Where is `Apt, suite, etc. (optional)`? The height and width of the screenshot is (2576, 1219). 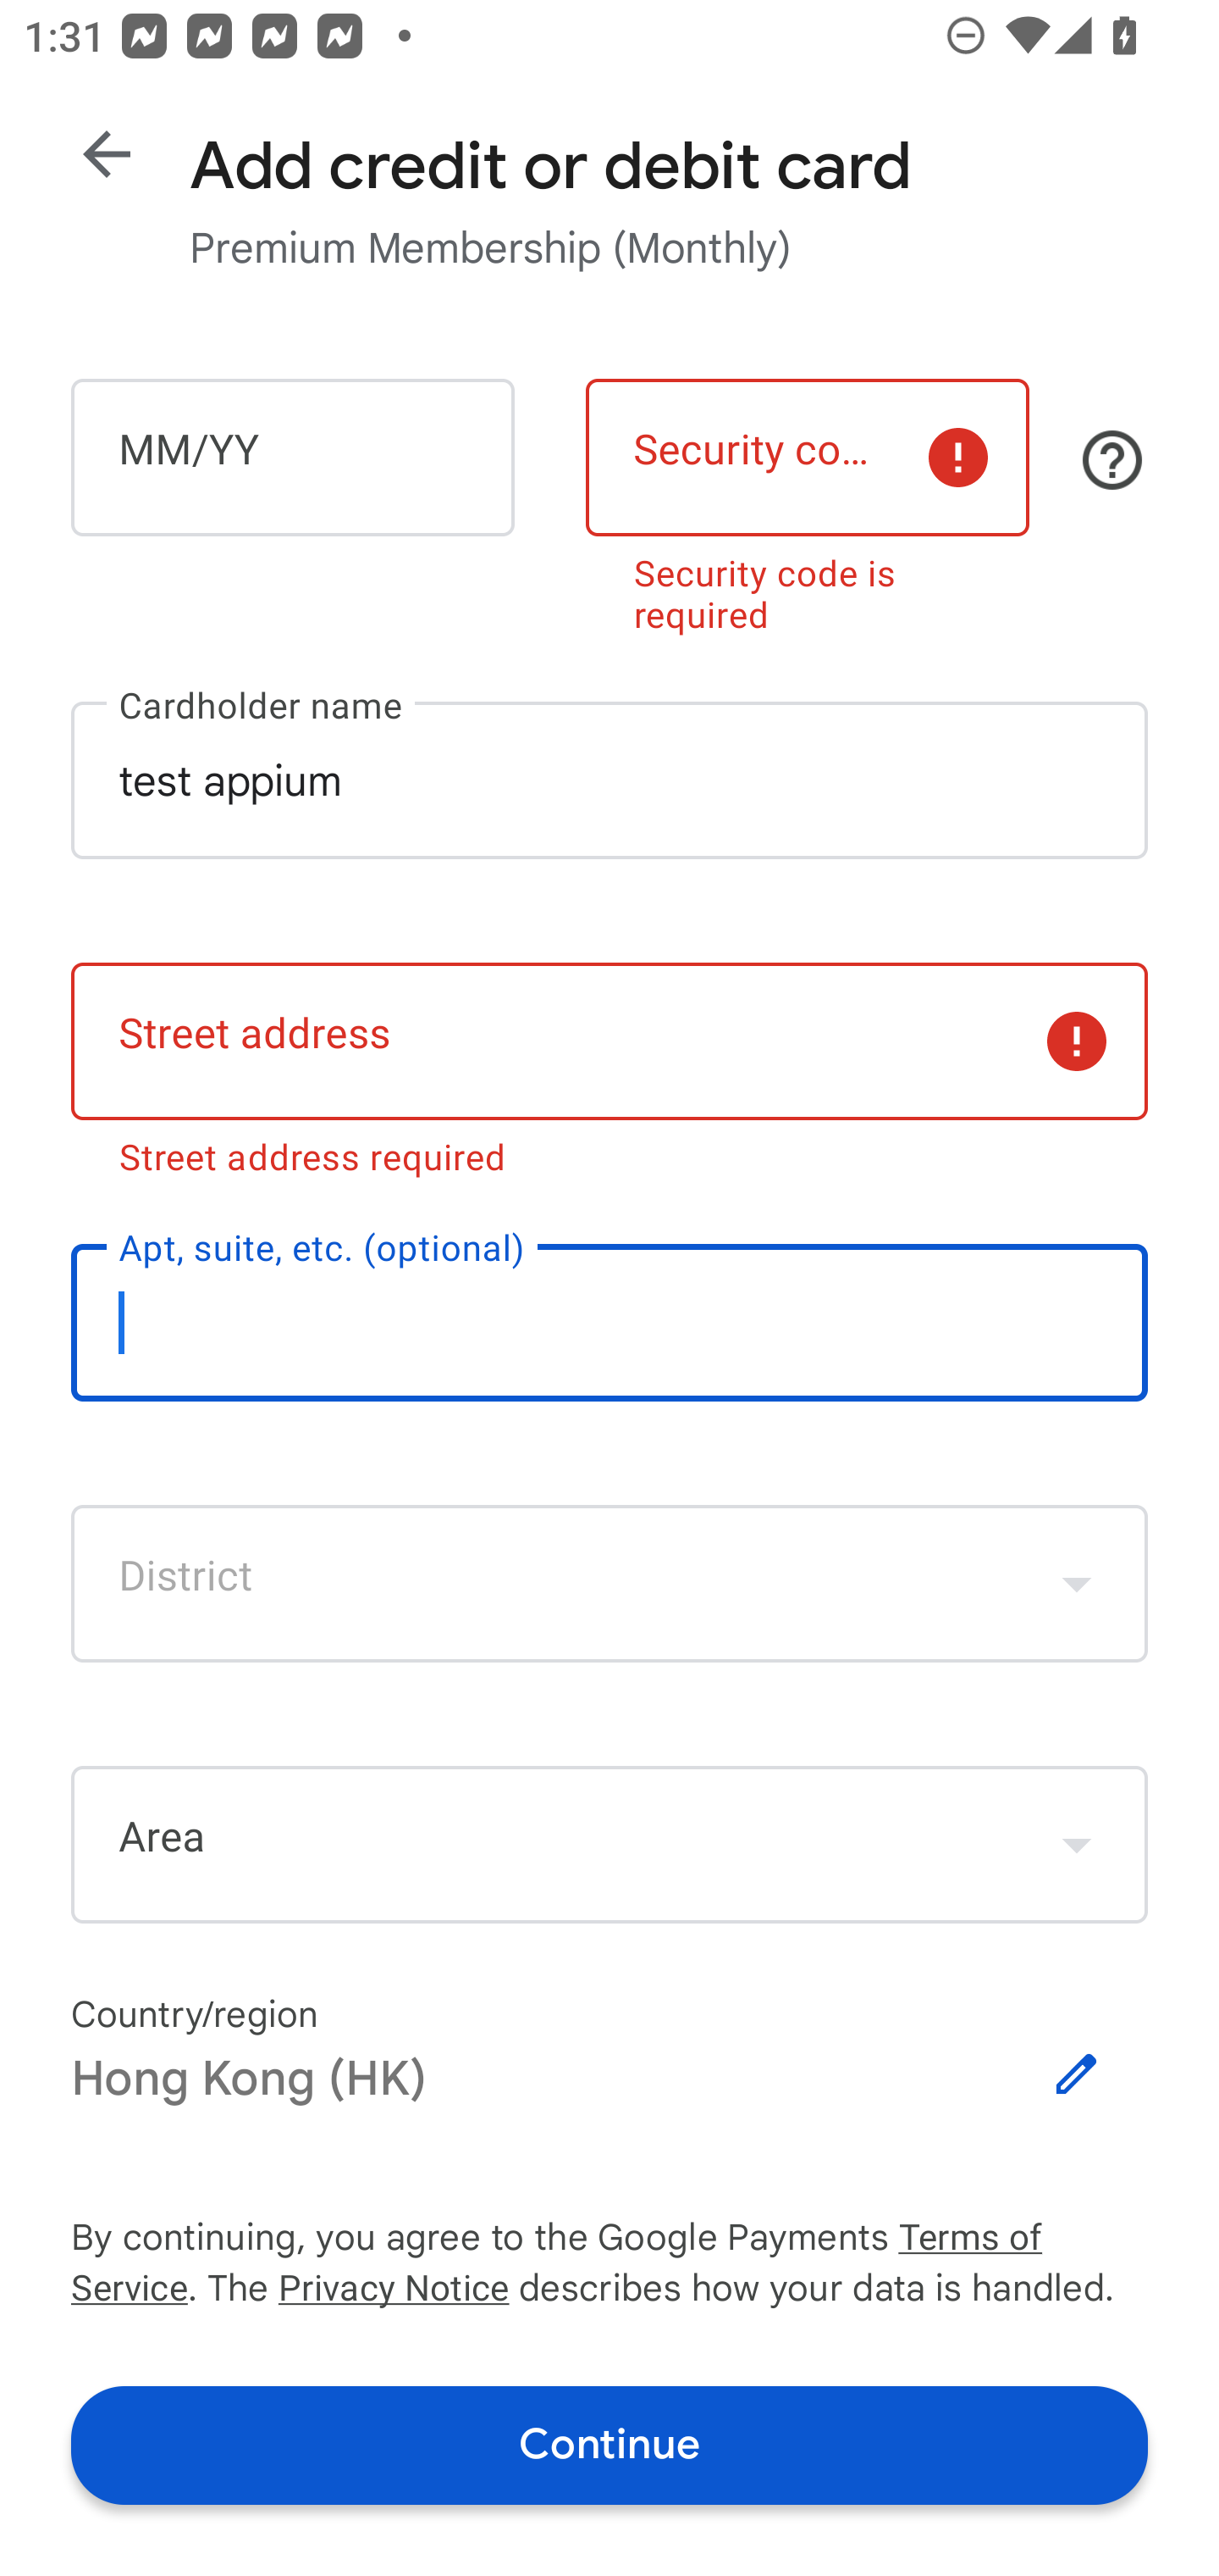 Apt, suite, etc. (optional) is located at coordinates (609, 1322).